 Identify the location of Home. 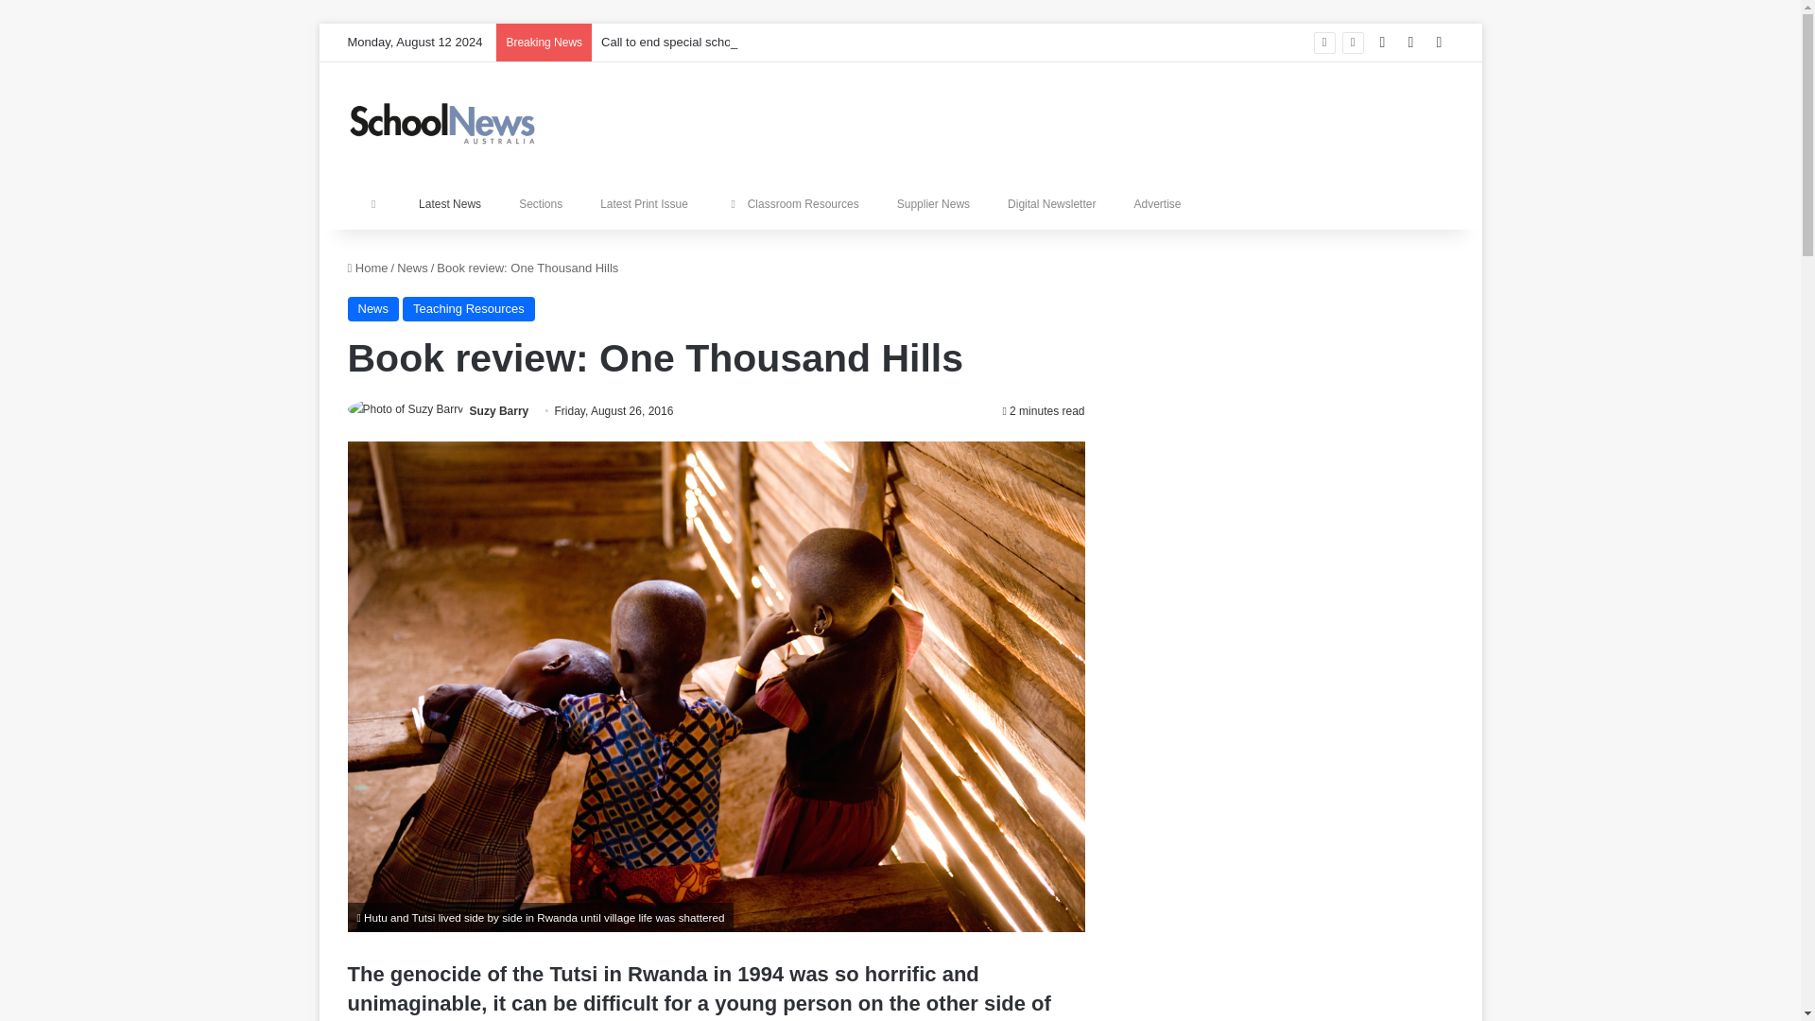
(368, 268).